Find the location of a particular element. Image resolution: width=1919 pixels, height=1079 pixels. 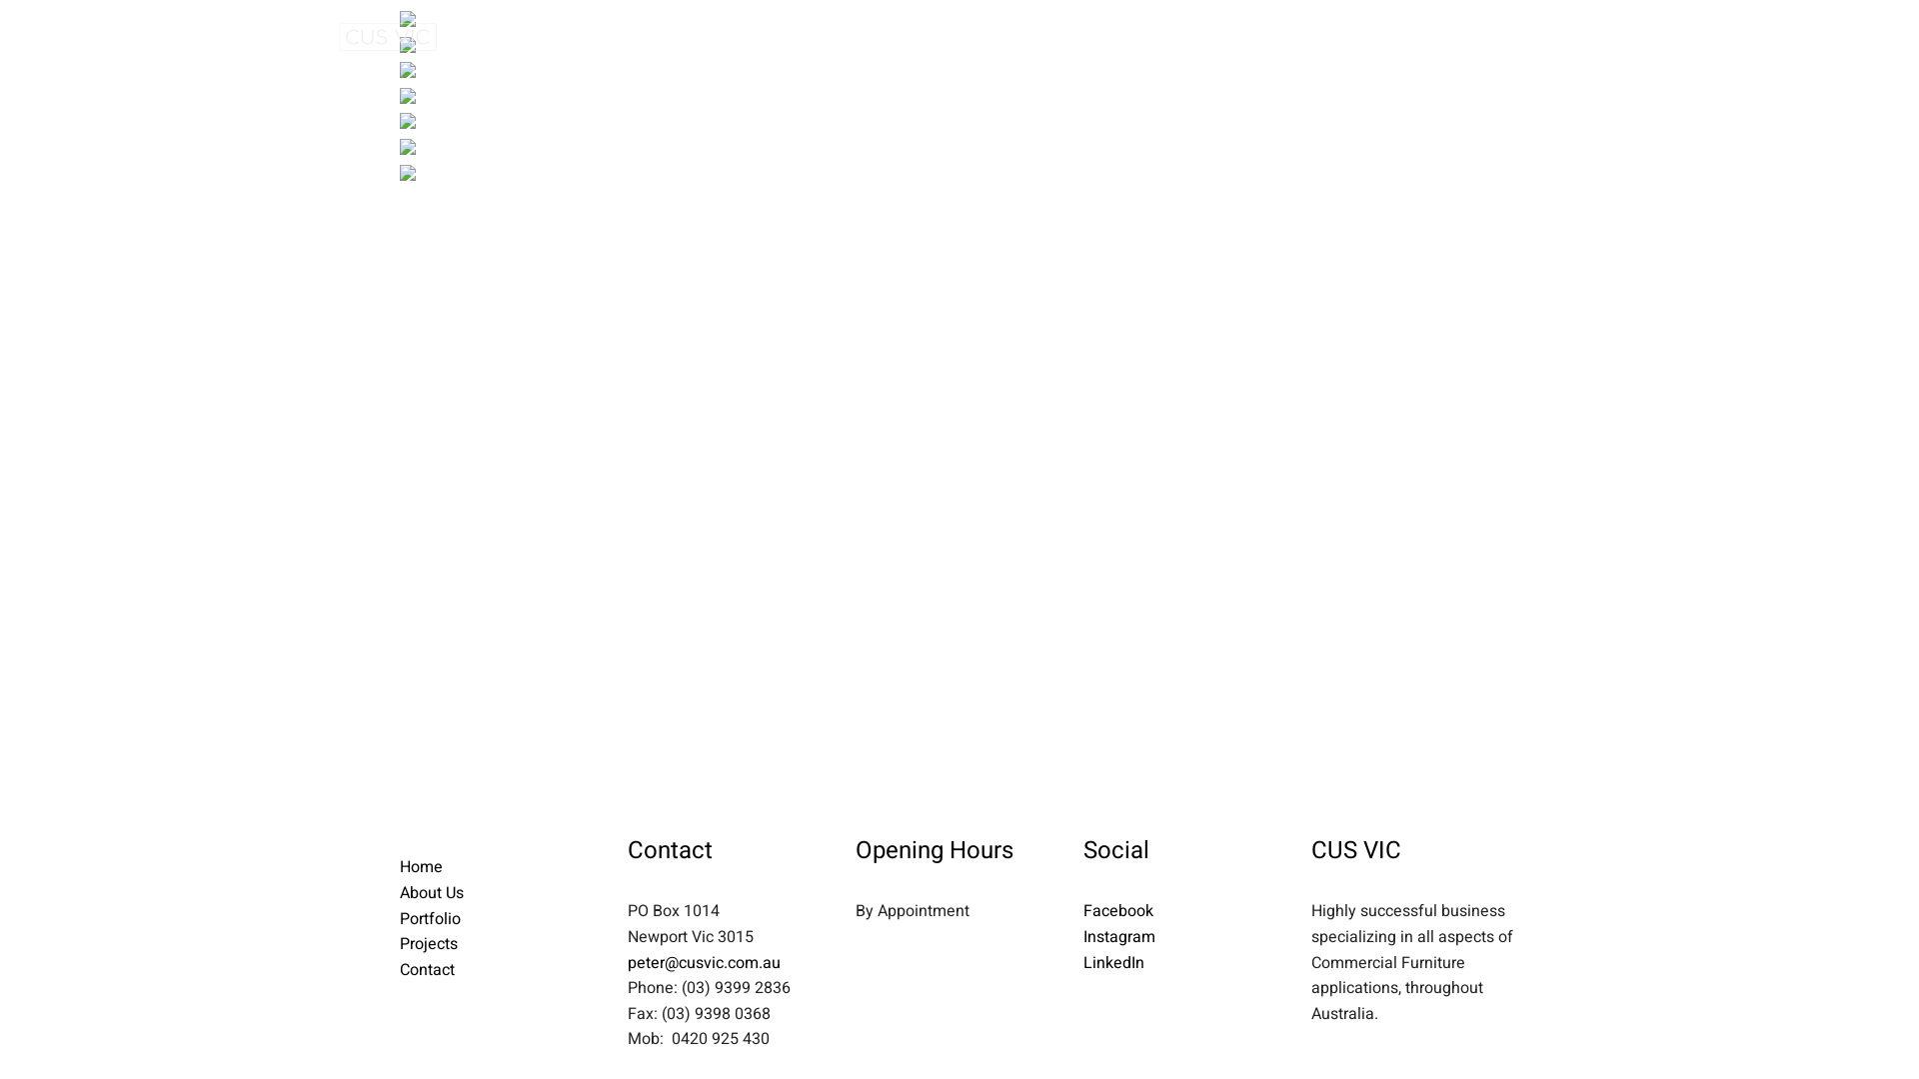

About Us is located at coordinates (432, 893).